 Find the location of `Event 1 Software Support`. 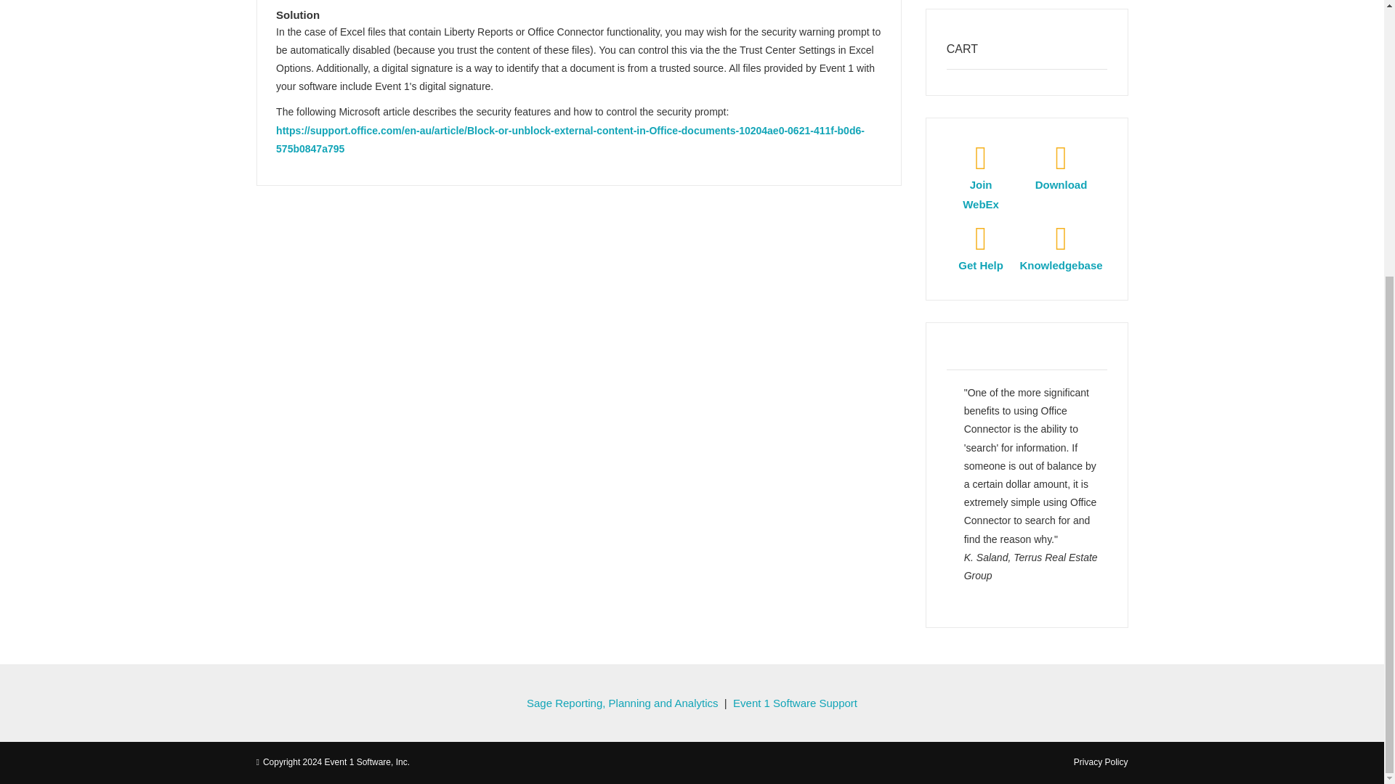

Event 1 Software Support is located at coordinates (795, 703).